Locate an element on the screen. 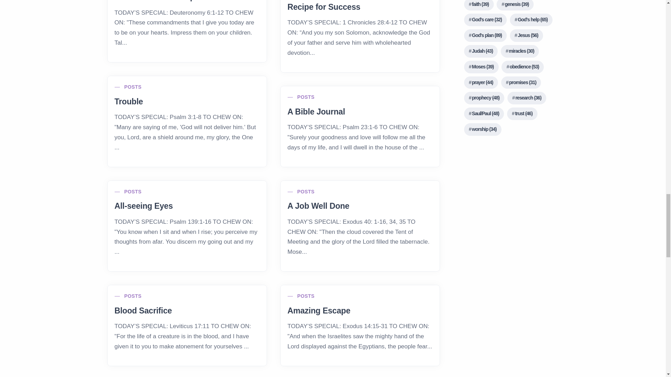  56 topics is located at coordinates (526, 36).